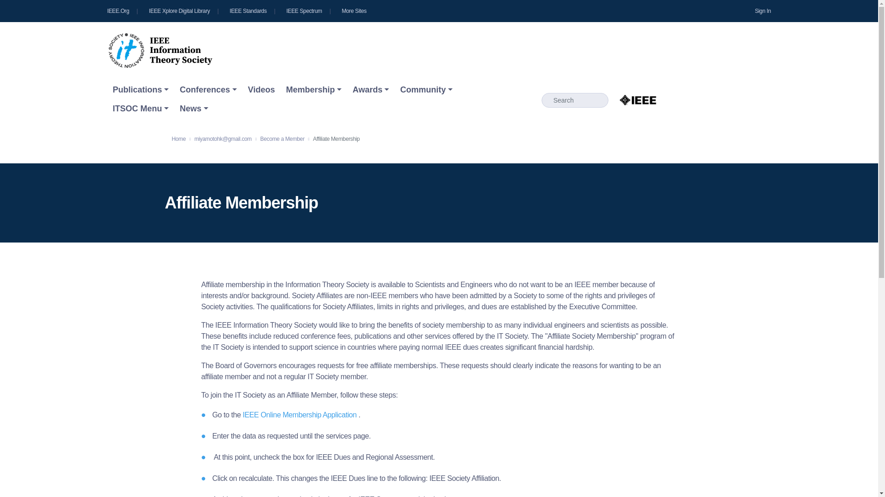 The width and height of the screenshot is (885, 497). What do you see at coordinates (140, 90) in the screenshot?
I see `Publications` at bounding box center [140, 90].